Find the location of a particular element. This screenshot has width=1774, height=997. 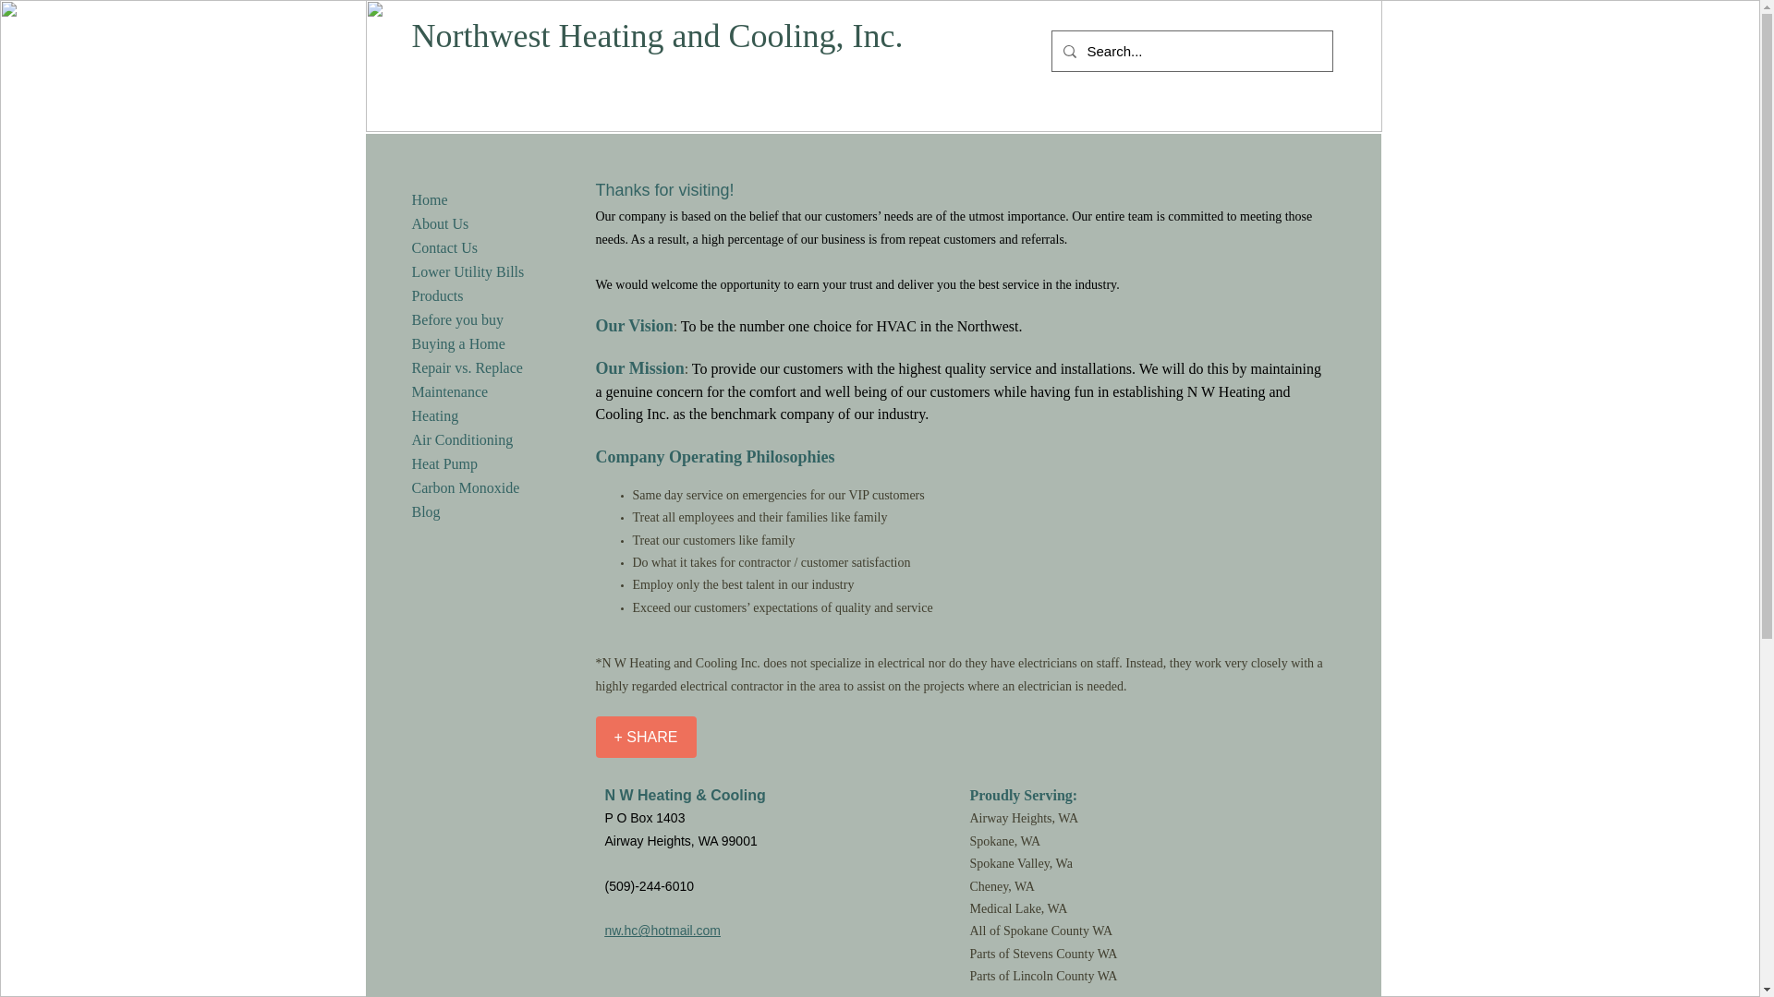

Lower Utility Bills is located at coordinates (468, 271).